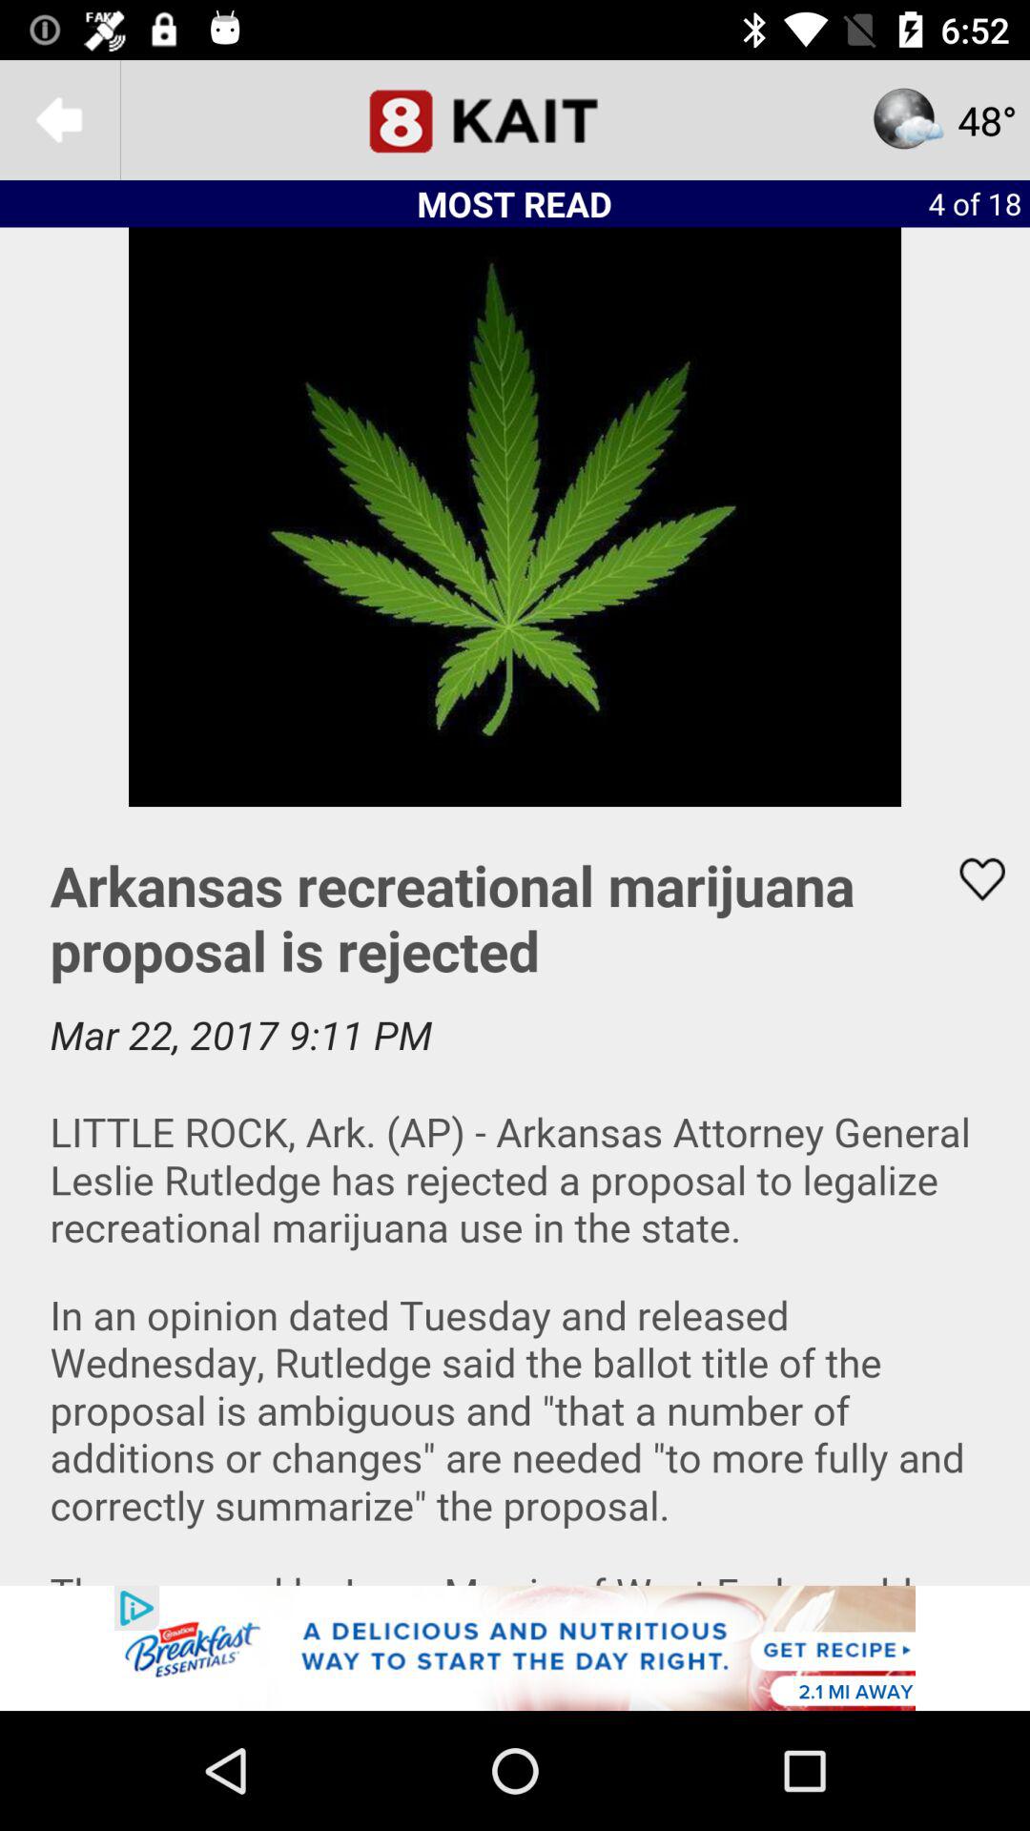 The width and height of the screenshot is (1030, 1831). What do you see at coordinates (515, 1648) in the screenshot?
I see `advertisements` at bounding box center [515, 1648].